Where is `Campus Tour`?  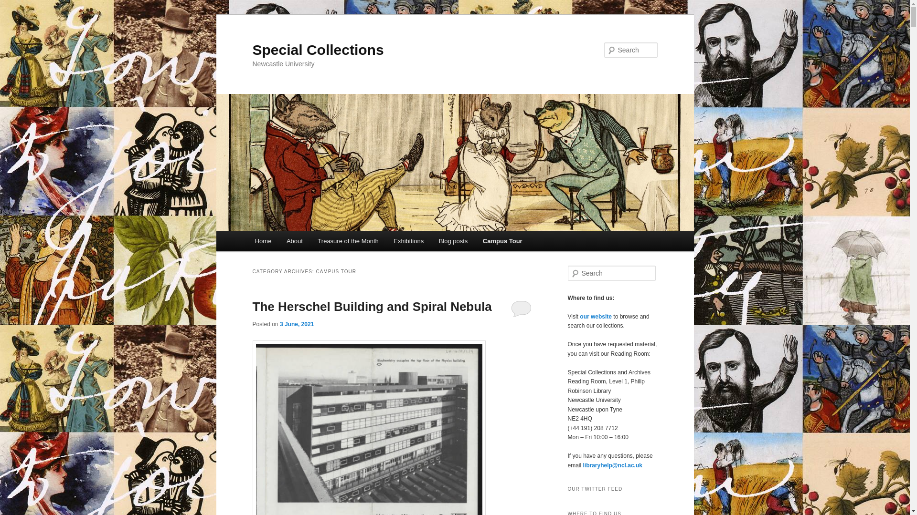
Campus Tour is located at coordinates (502, 241).